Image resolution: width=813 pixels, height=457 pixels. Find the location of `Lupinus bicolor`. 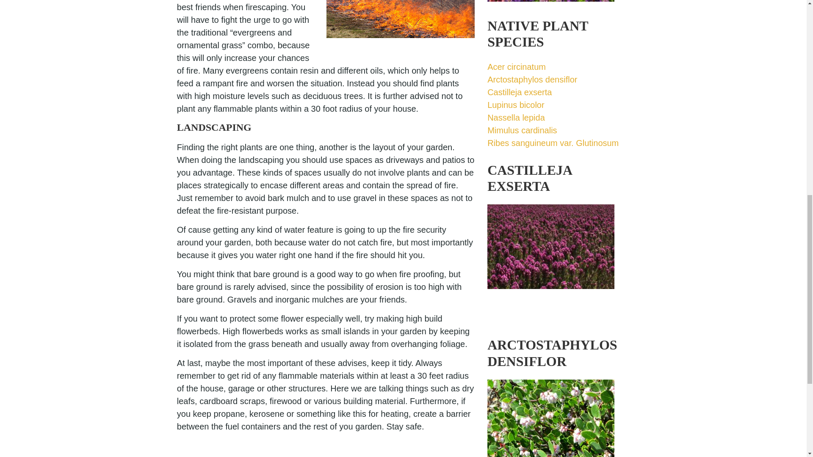

Lupinus bicolor is located at coordinates (516, 105).